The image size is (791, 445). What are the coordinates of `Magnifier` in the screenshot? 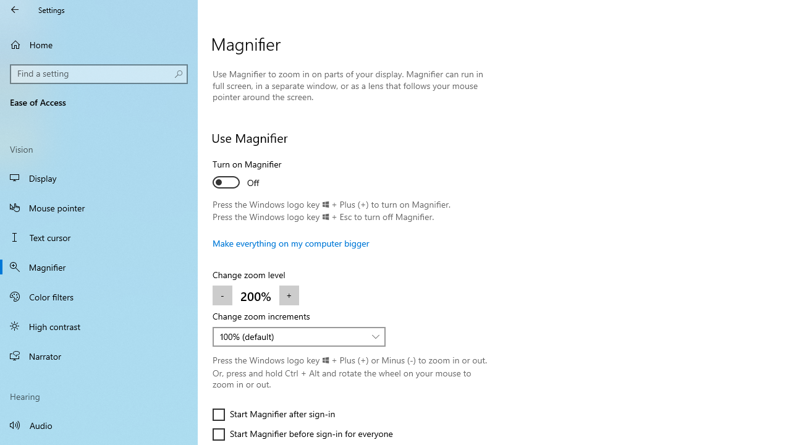 It's located at (99, 267).